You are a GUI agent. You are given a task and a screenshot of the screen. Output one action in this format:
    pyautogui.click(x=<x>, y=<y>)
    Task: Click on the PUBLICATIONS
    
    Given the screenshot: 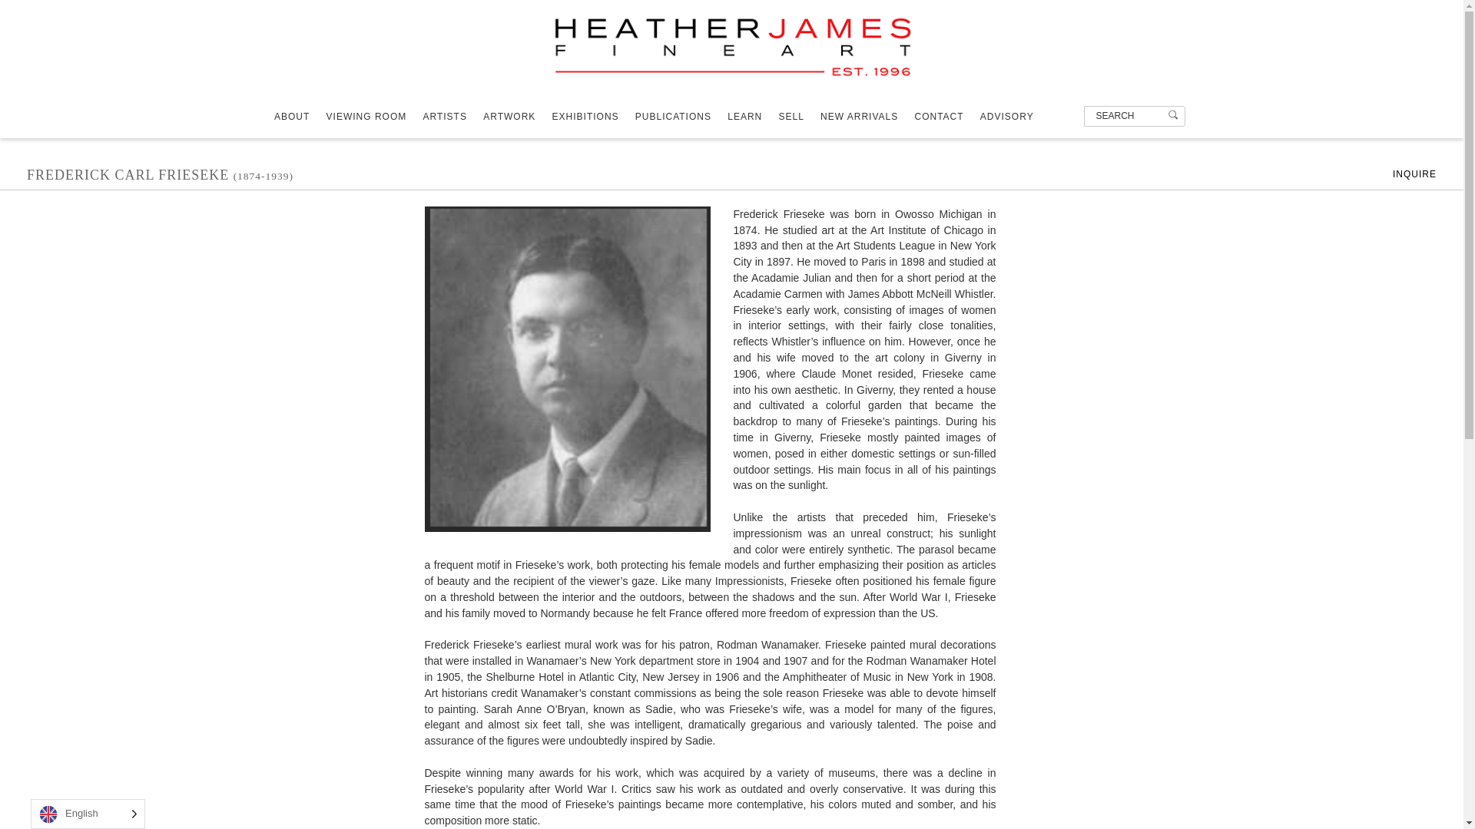 What is the action you would take?
    pyautogui.click(x=679, y=116)
    